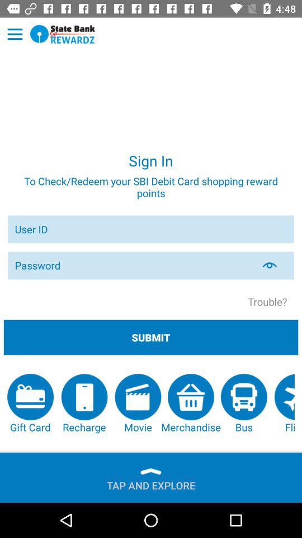 The image size is (302, 538). I want to click on choose flight, so click(284, 403).